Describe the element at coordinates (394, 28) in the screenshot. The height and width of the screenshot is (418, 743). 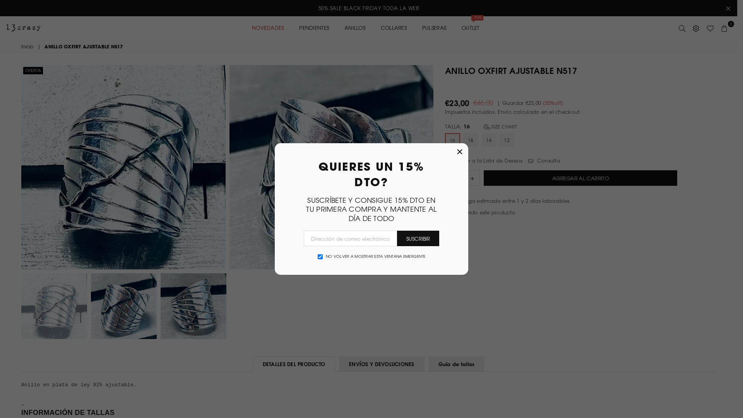
I see `COLLARES` at that location.